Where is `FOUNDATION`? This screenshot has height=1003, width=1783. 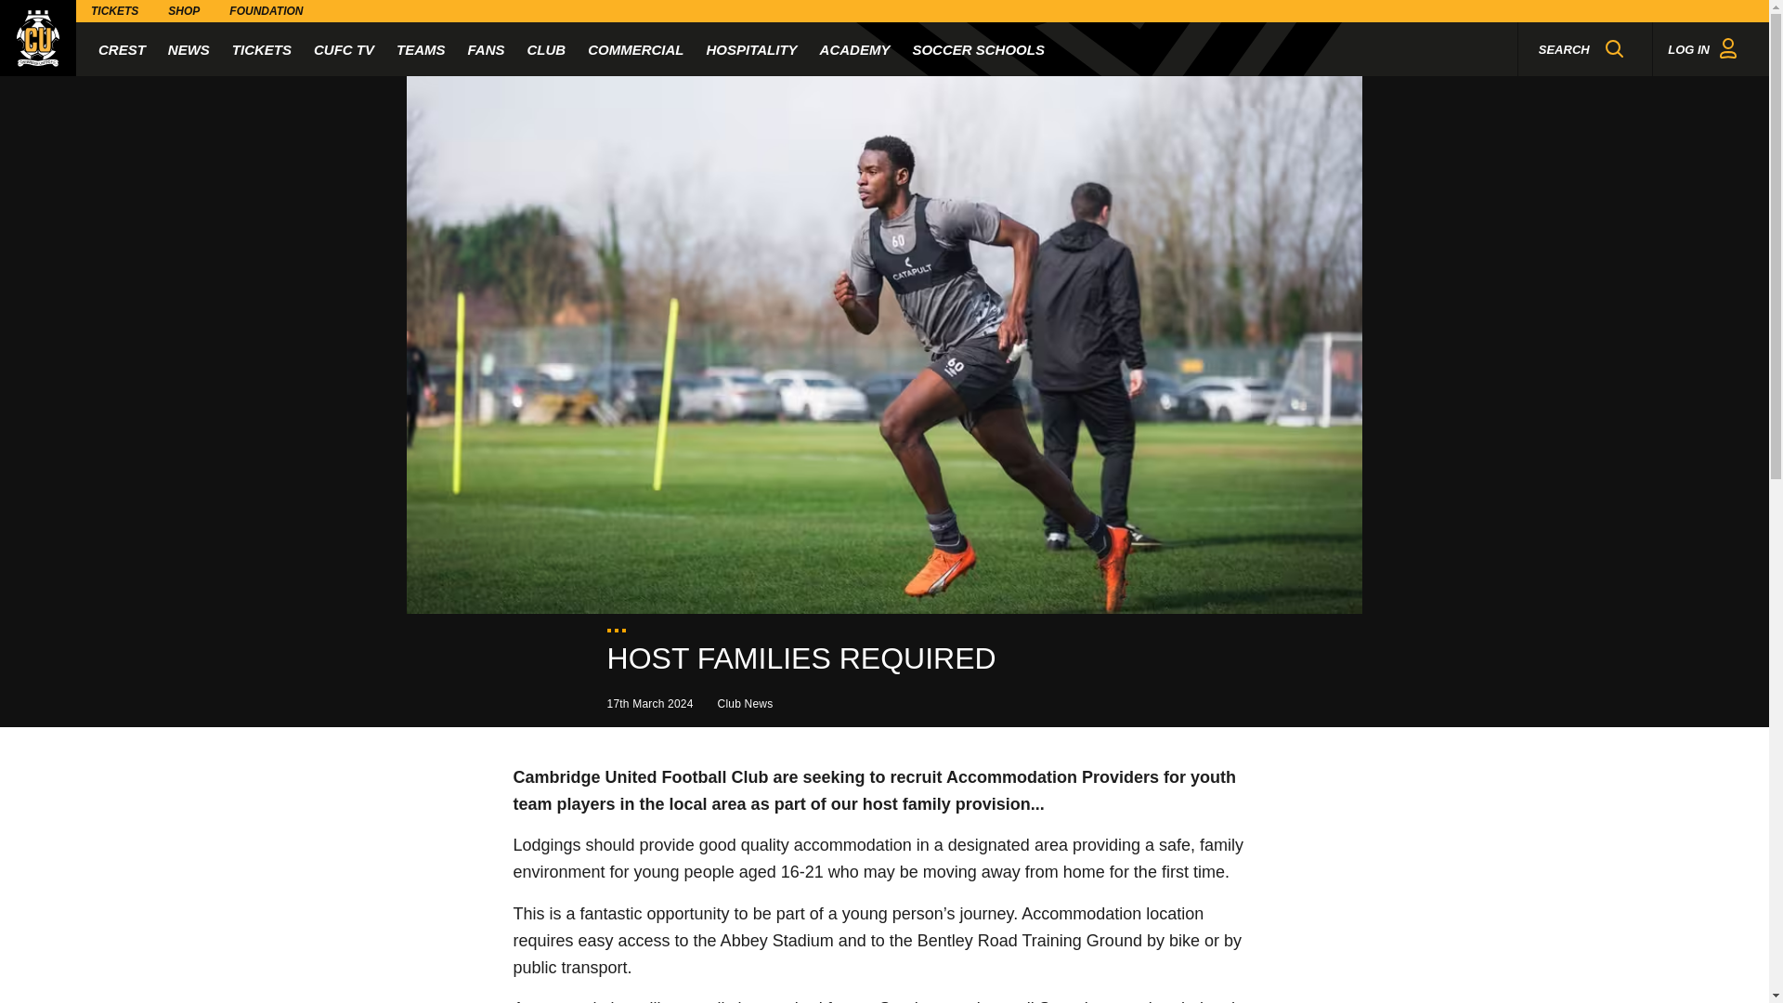
FOUNDATION is located at coordinates (266, 11).